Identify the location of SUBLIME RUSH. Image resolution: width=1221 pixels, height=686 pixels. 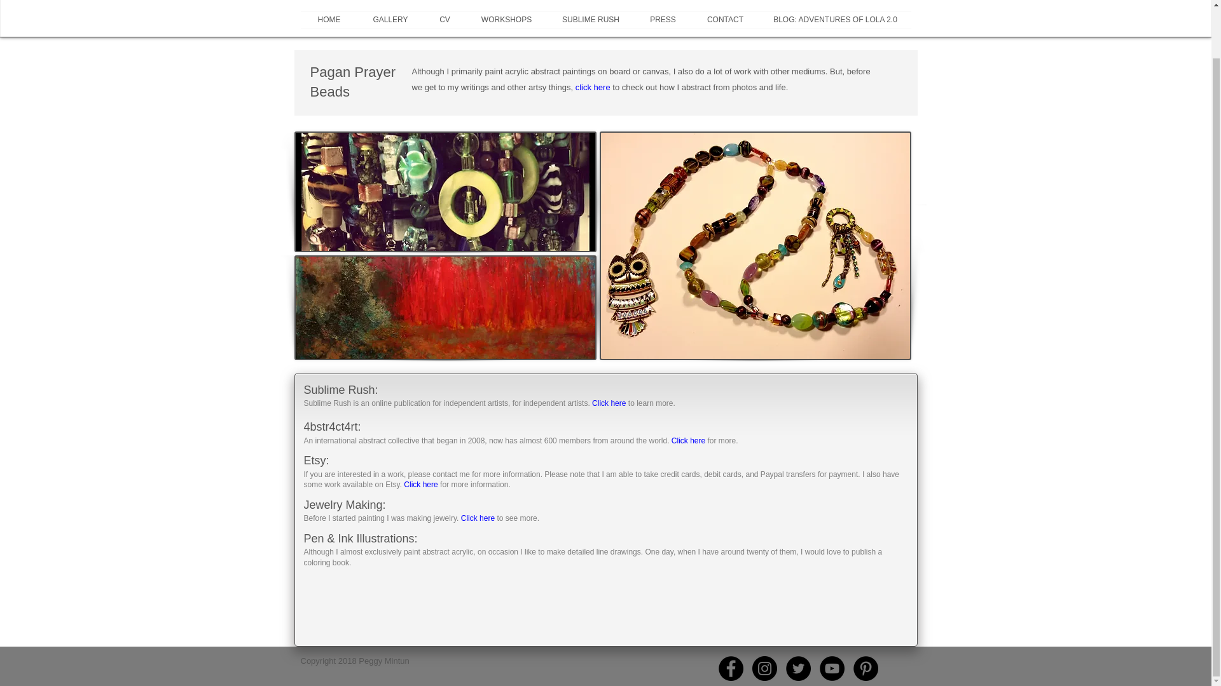
(591, 20).